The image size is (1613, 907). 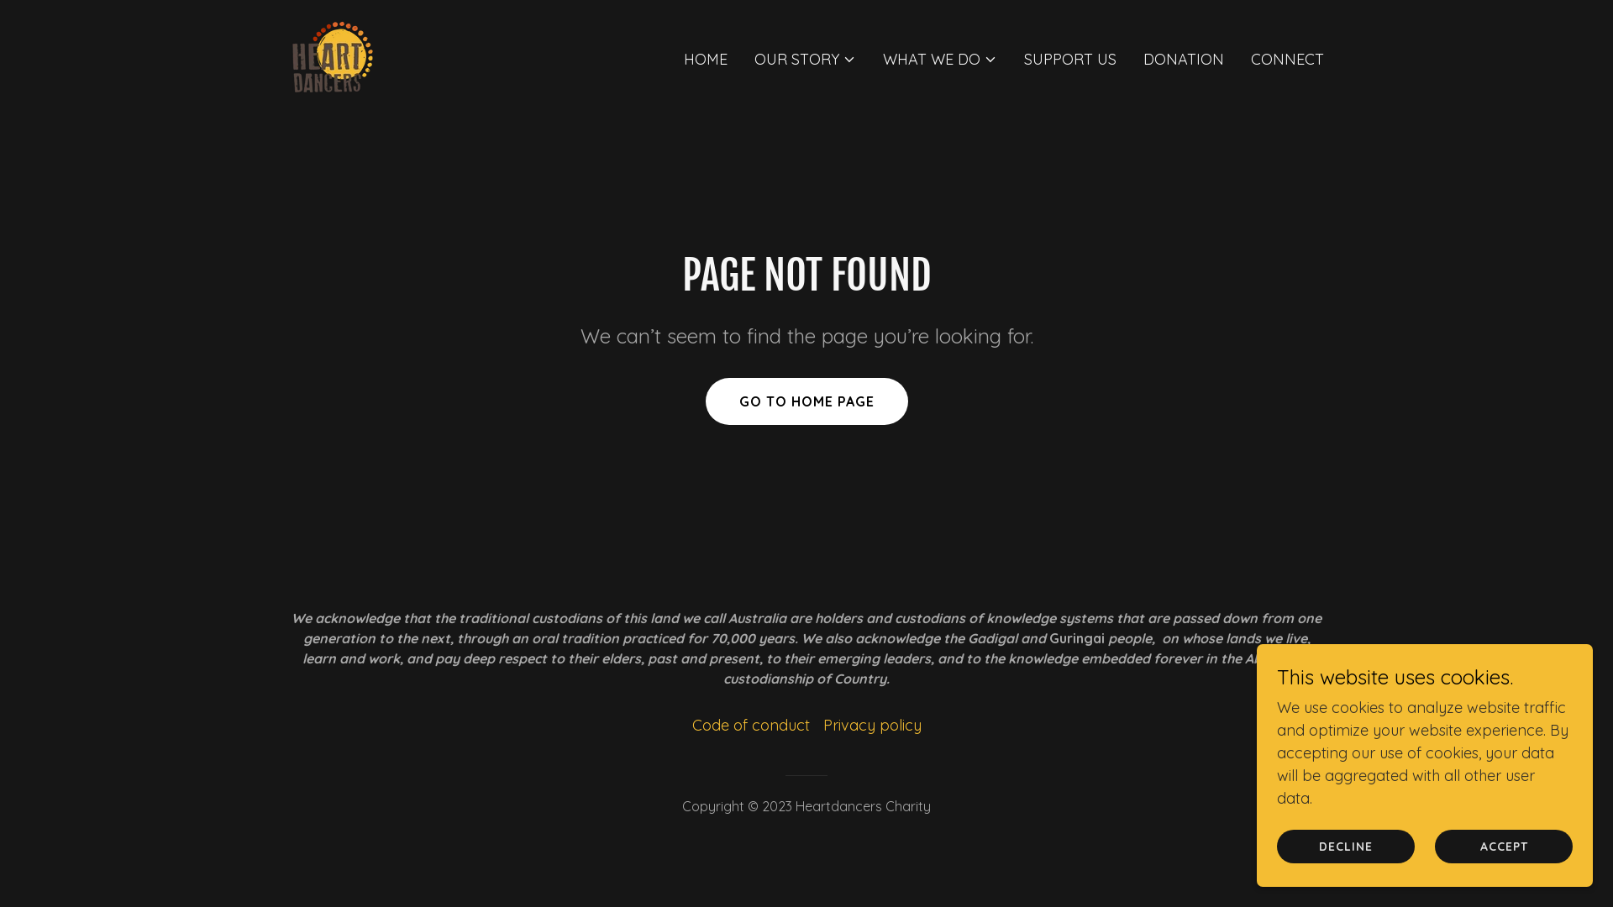 I want to click on Code of conduct, so click(x=751, y=725).